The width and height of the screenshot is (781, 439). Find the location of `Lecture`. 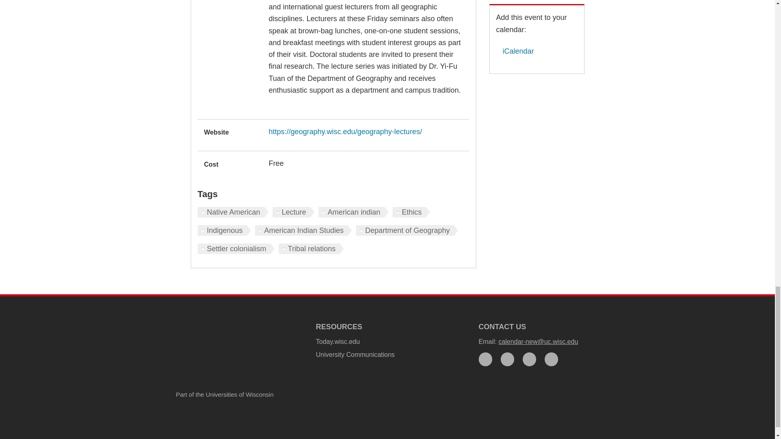

Lecture is located at coordinates (294, 212).